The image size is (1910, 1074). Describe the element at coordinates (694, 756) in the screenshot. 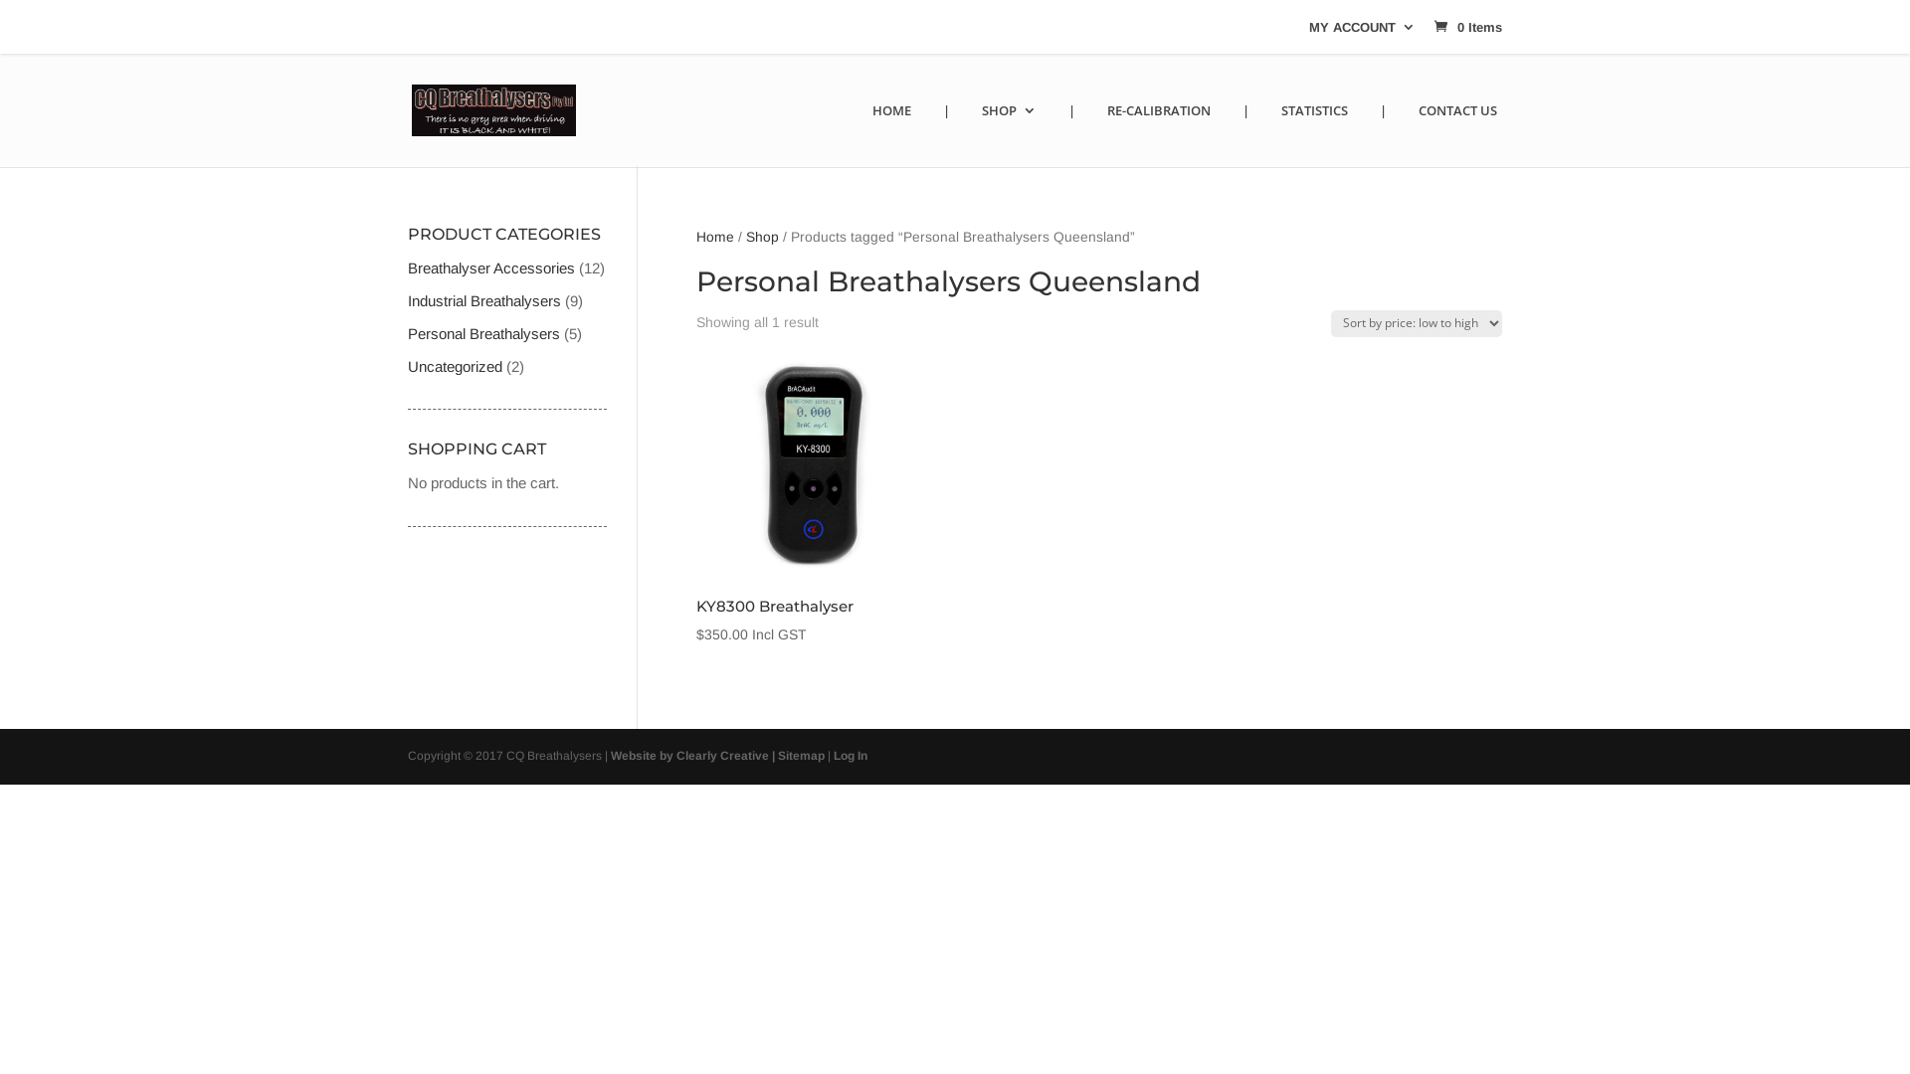

I see `Website by Clearly Creative |` at that location.